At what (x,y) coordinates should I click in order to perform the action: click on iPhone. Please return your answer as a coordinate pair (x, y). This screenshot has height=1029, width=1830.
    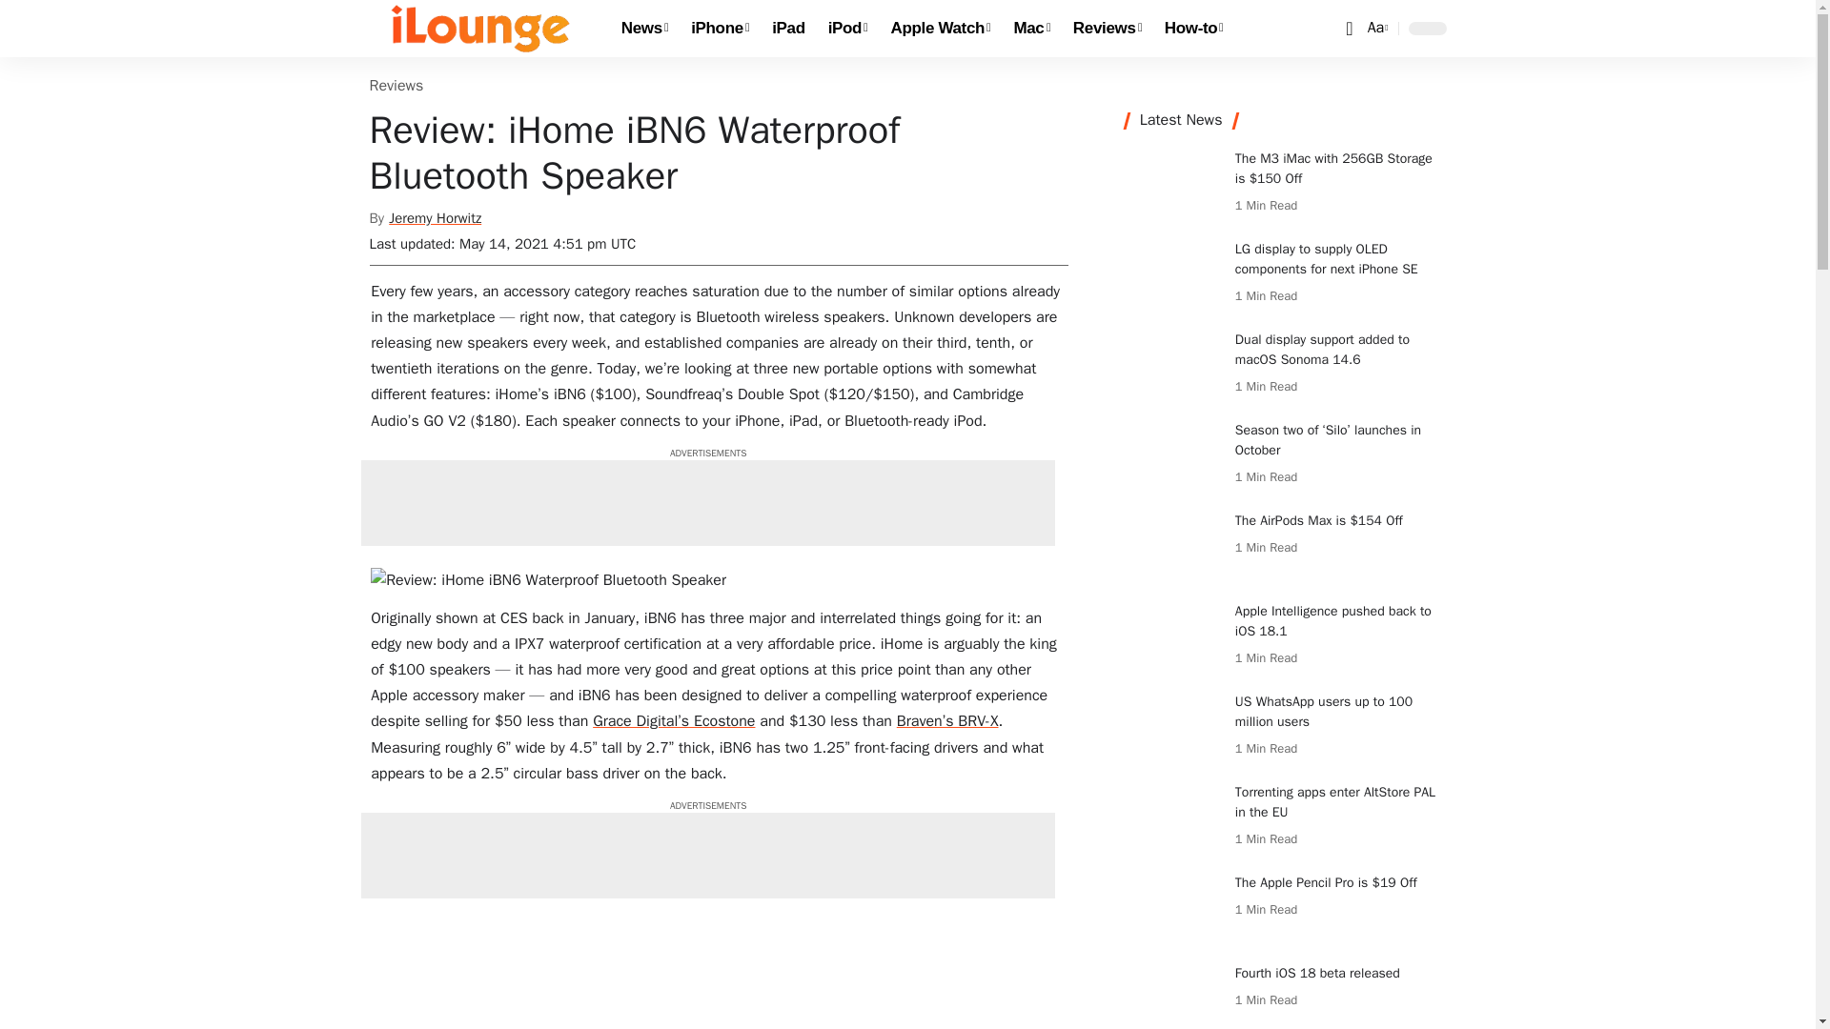
    Looking at the image, I should click on (720, 29).